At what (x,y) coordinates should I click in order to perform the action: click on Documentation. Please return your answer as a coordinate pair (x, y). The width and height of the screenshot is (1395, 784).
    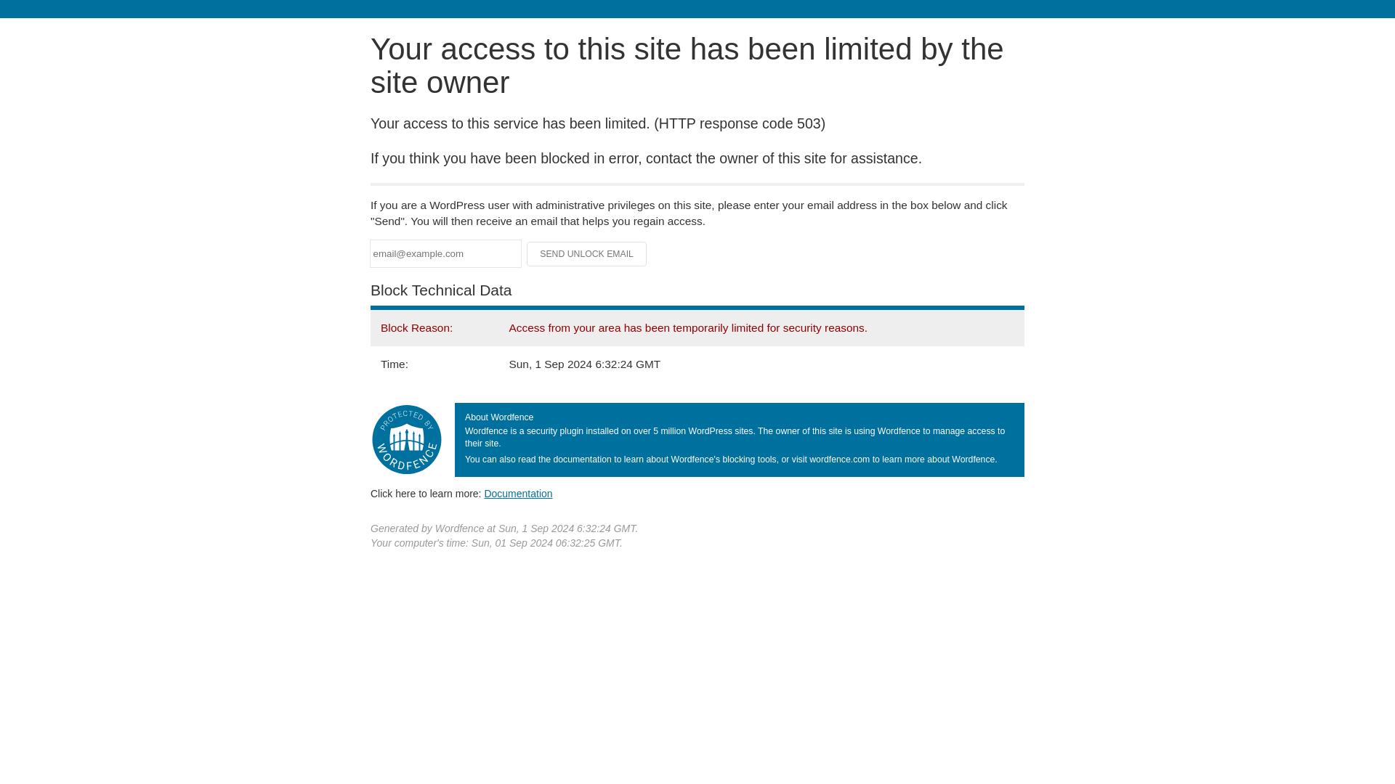
    Looking at the image, I should click on (518, 493).